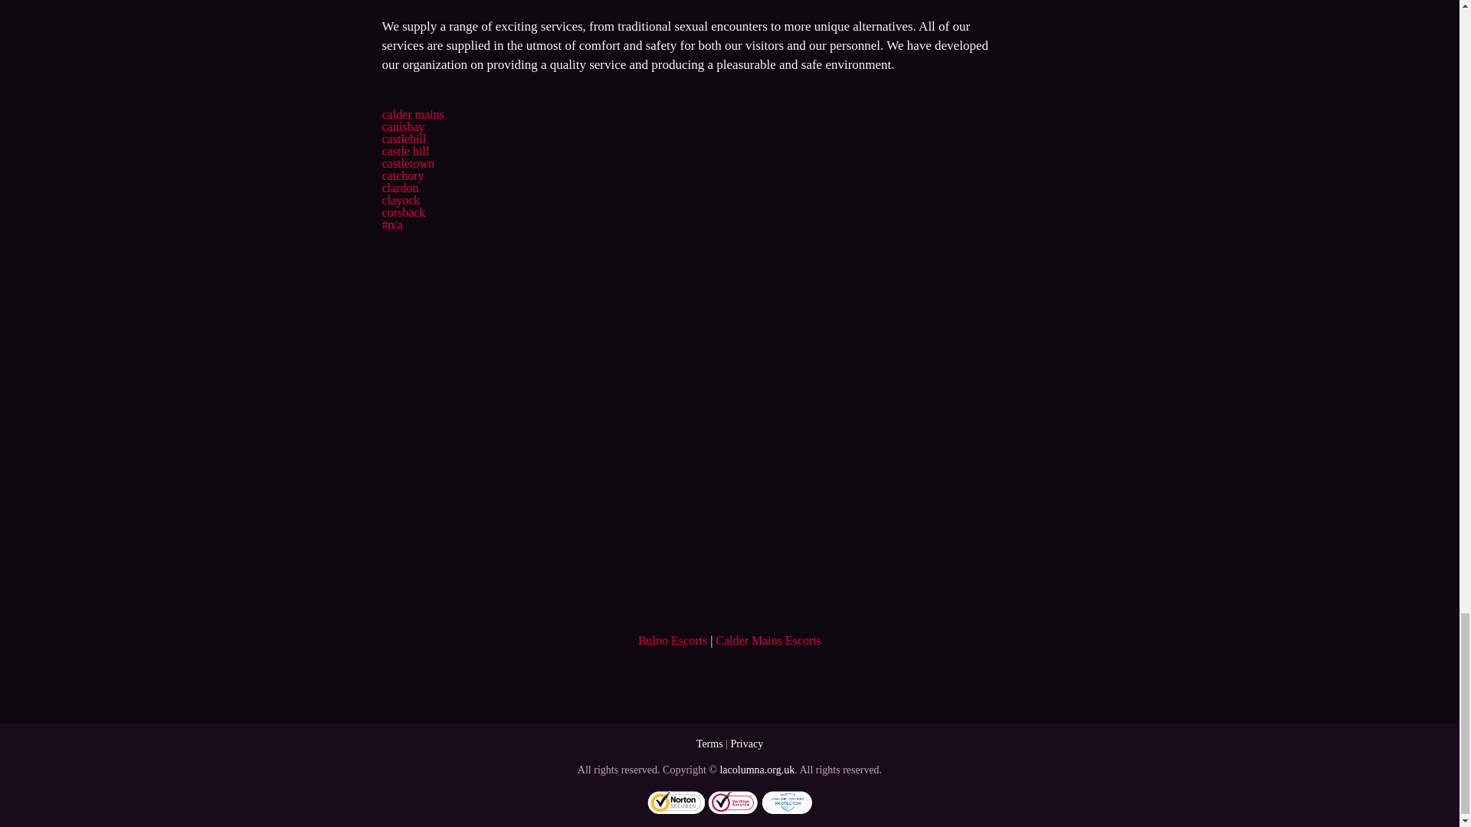  I want to click on calder mains, so click(412, 114).